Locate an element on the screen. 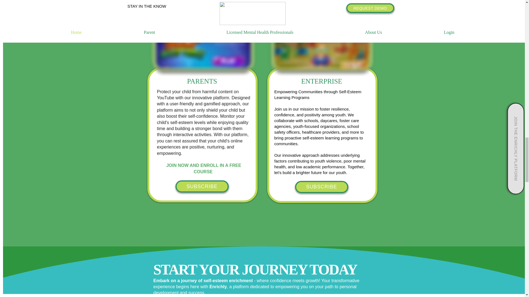 This screenshot has height=297, width=529. SUBSCRIBE is located at coordinates (202, 186).